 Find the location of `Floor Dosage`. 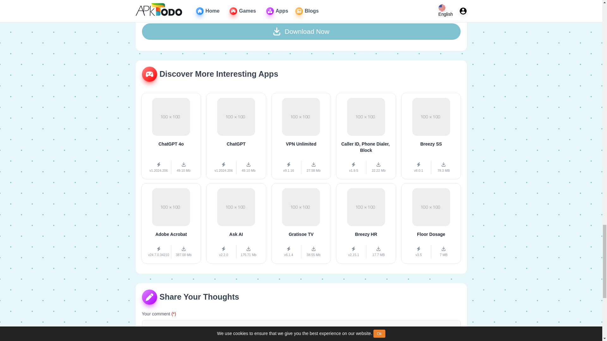

Floor Dosage is located at coordinates (236, 223).